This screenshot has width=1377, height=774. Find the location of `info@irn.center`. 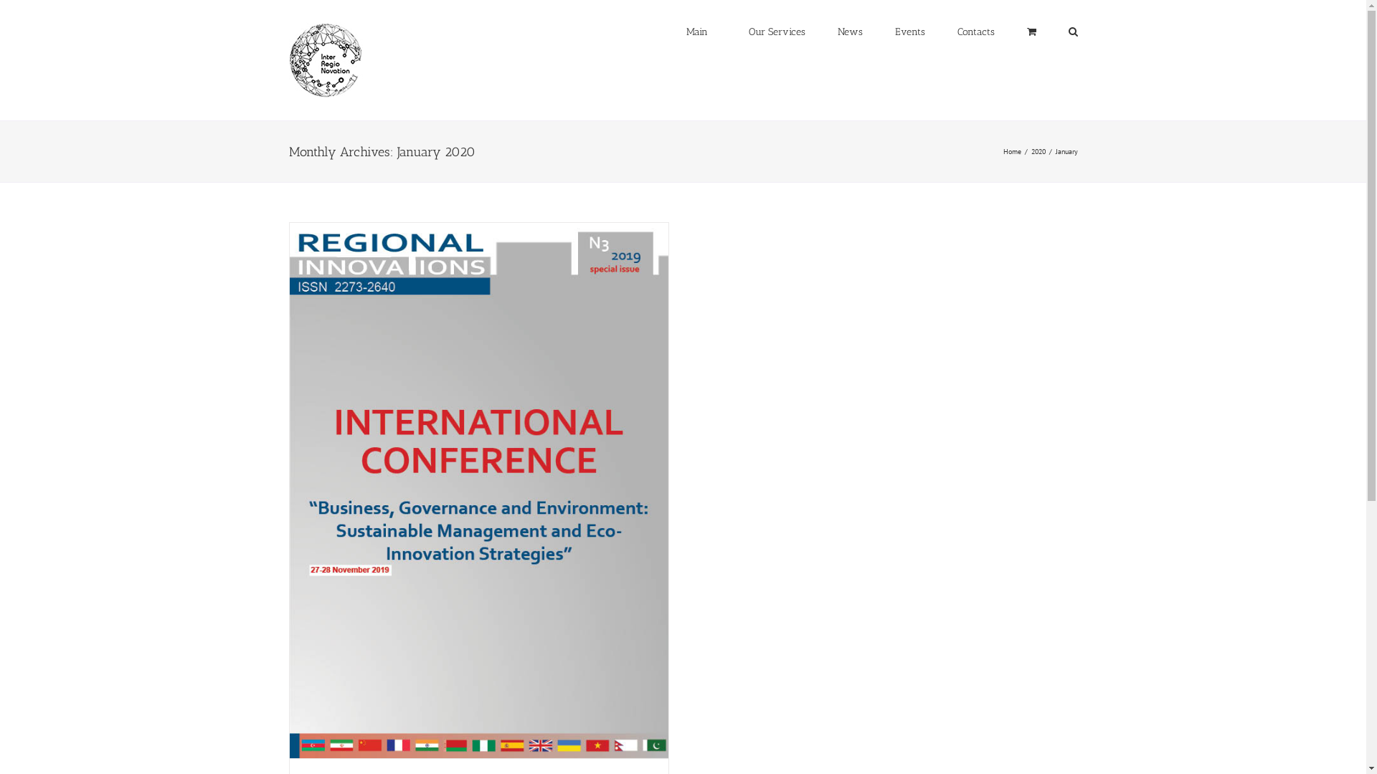

info@irn.center is located at coordinates (361, 680).